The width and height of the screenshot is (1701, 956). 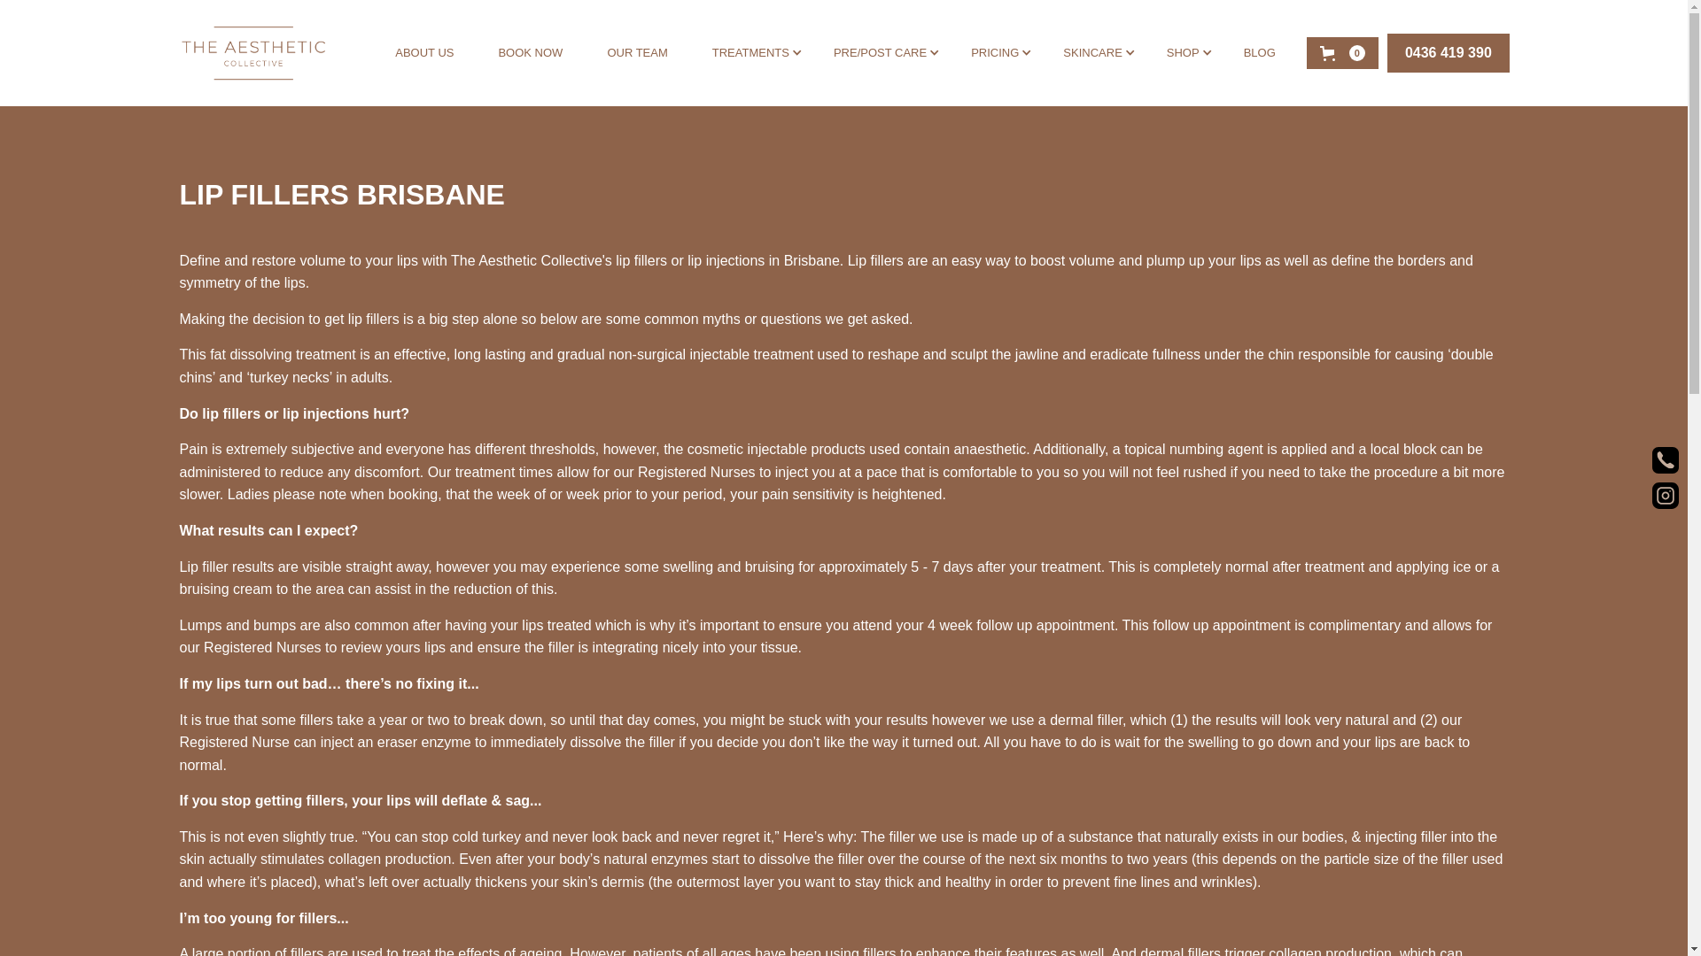 I want to click on ABOUT US, so click(x=433, y=53).